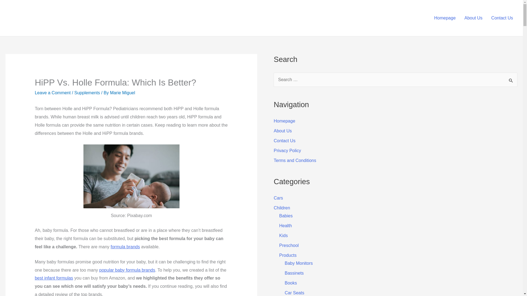 This screenshot has width=527, height=296. Describe the element at coordinates (287, 151) in the screenshot. I see `Privacy Policy` at that location.